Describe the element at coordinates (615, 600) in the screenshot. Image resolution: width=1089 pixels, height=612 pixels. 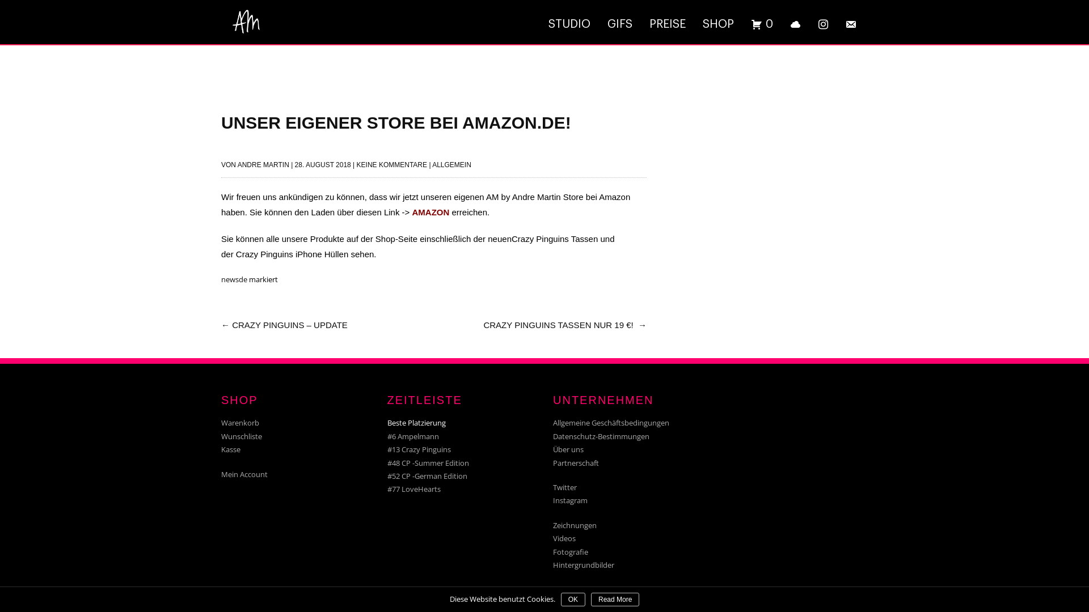
I see `Read More` at that location.